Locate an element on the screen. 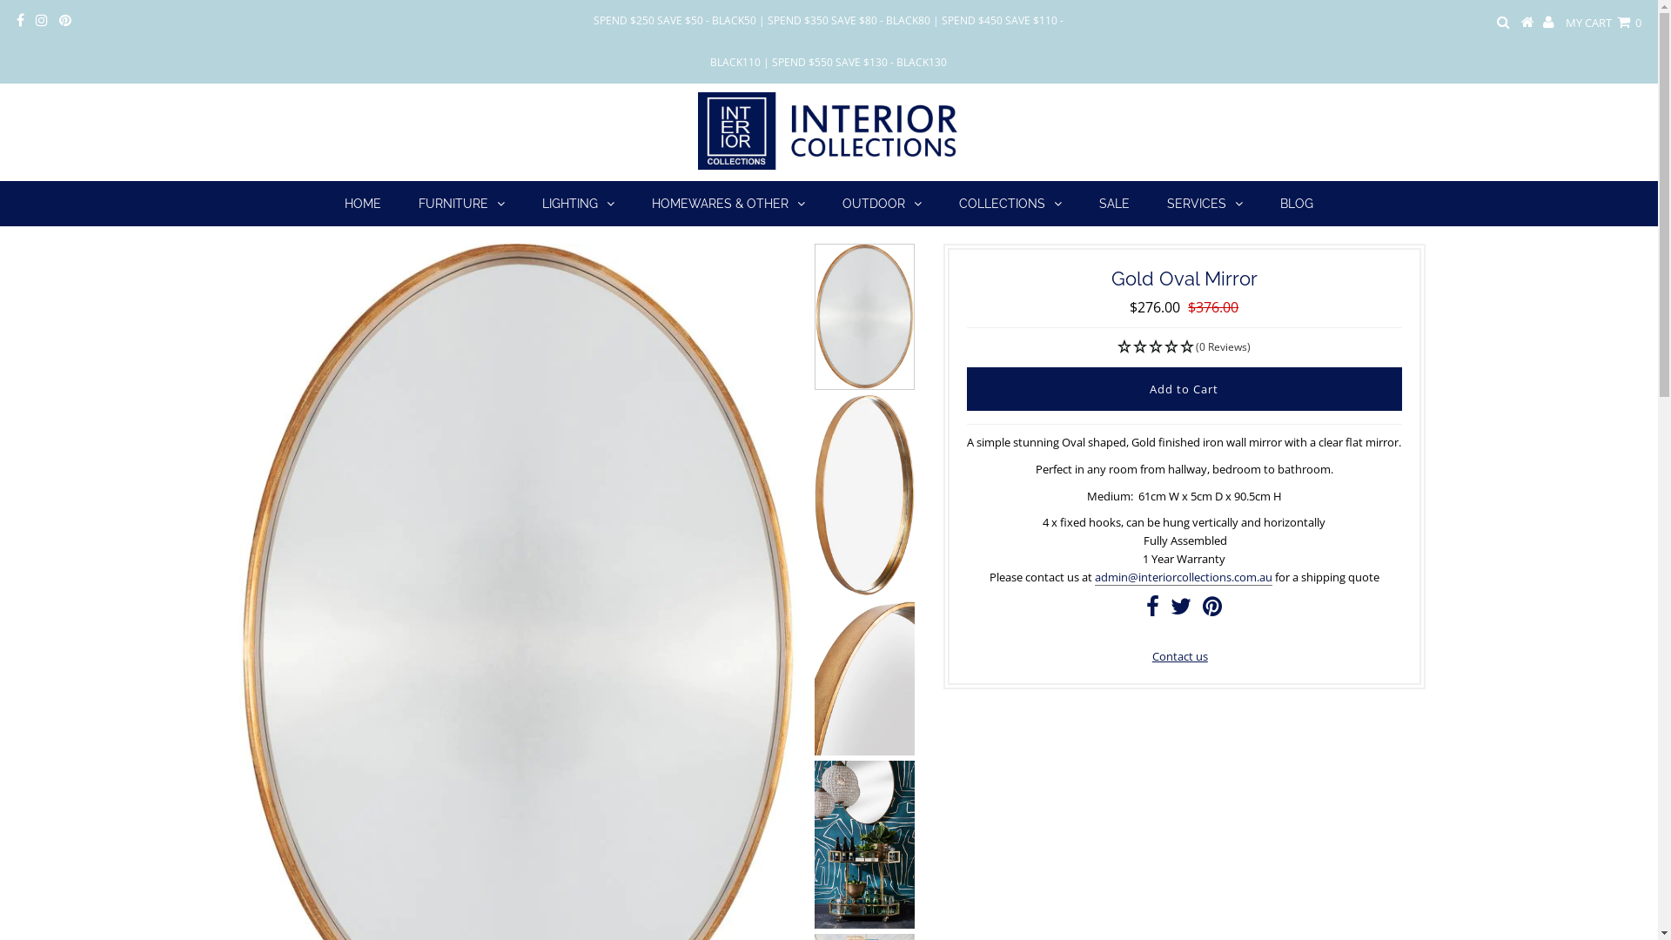 The width and height of the screenshot is (1671, 940). SALE is located at coordinates (1114, 204).